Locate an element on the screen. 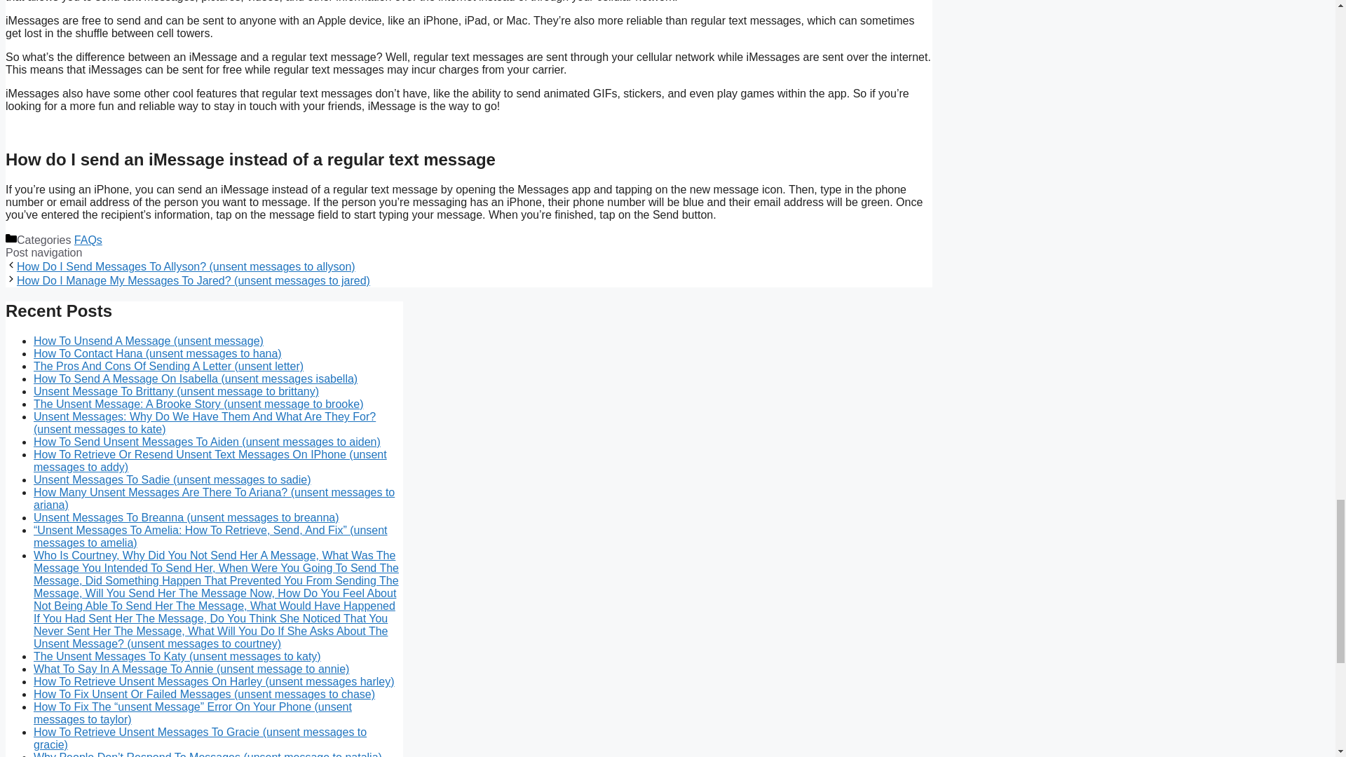  Previous is located at coordinates (185, 266).